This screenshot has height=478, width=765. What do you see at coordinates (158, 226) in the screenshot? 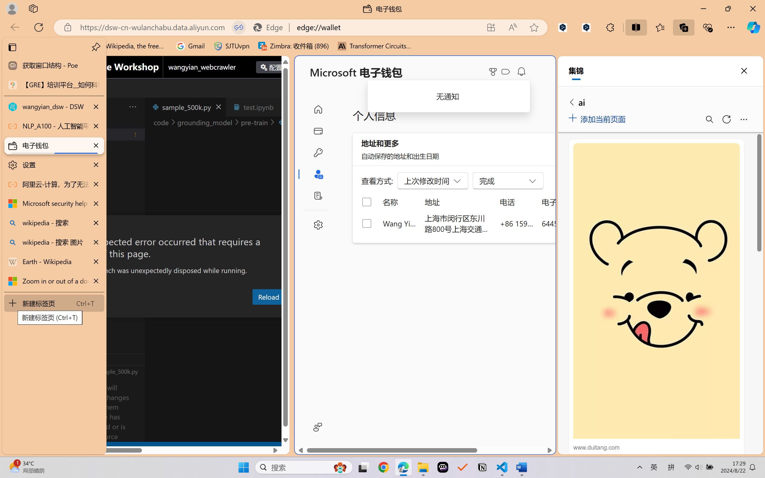
I see `Class: actions-container` at bounding box center [158, 226].